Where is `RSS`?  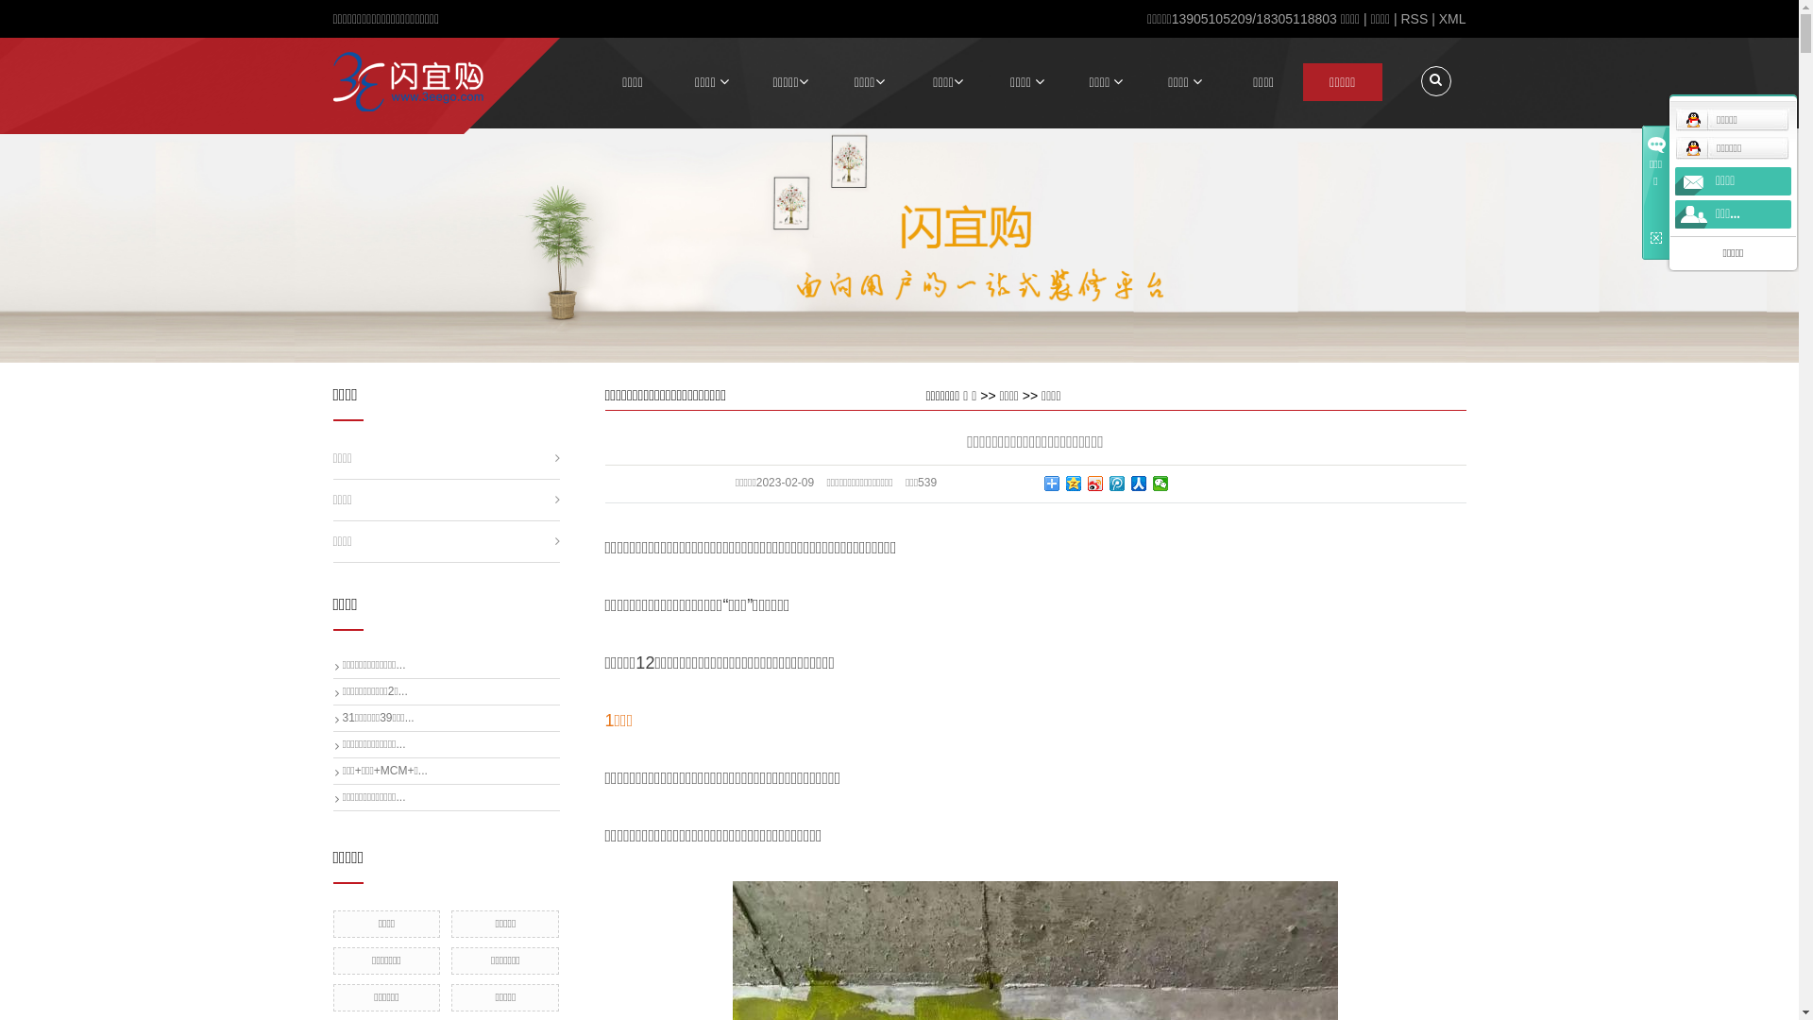
RSS is located at coordinates (1415, 19).